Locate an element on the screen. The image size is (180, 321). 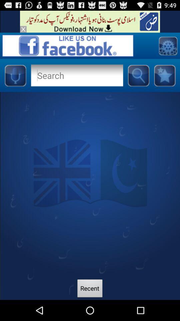
search is located at coordinates (138, 75).